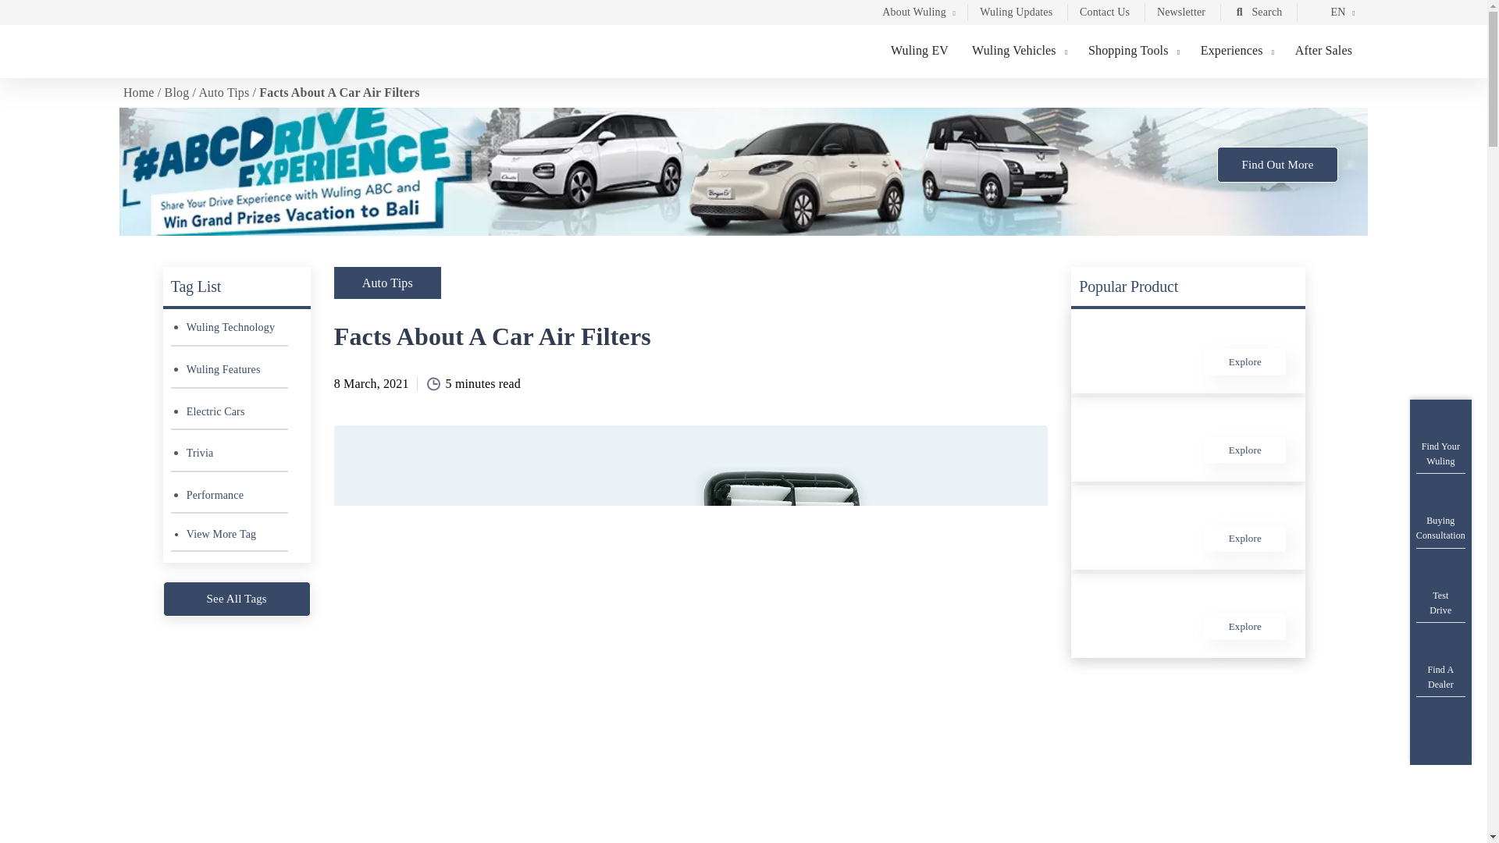 Image resolution: width=1499 pixels, height=843 pixels. I want to click on Contact Us, so click(1104, 14).